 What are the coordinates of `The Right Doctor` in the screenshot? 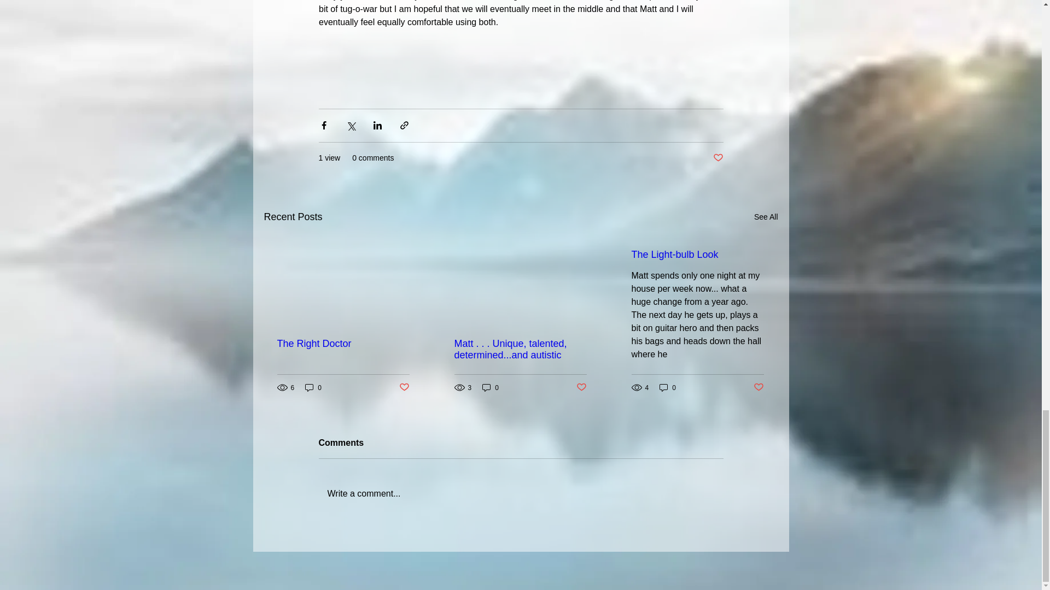 It's located at (343, 344).